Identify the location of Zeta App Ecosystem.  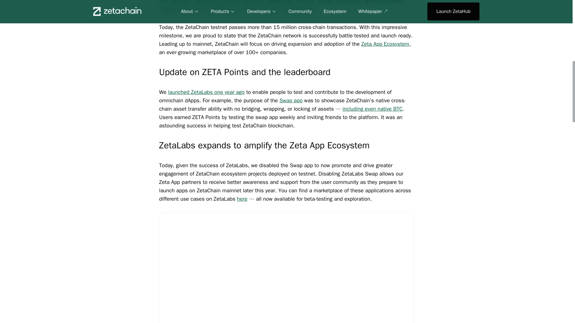
(385, 44).